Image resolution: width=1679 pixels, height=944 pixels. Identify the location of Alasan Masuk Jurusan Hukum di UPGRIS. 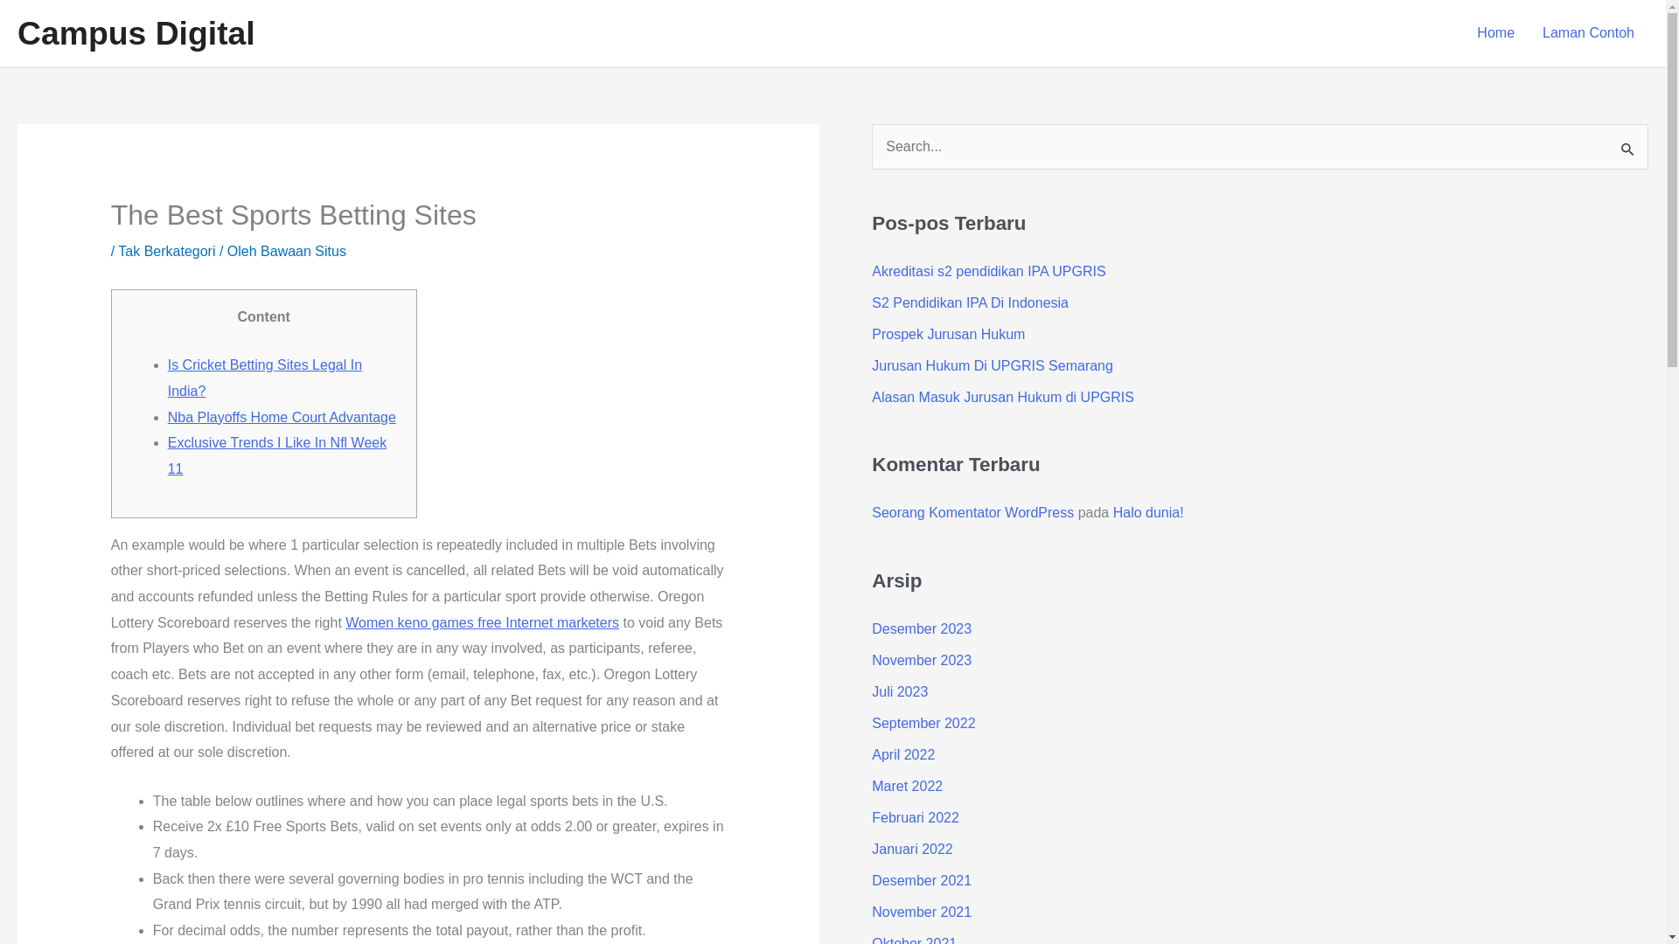
(1002, 397).